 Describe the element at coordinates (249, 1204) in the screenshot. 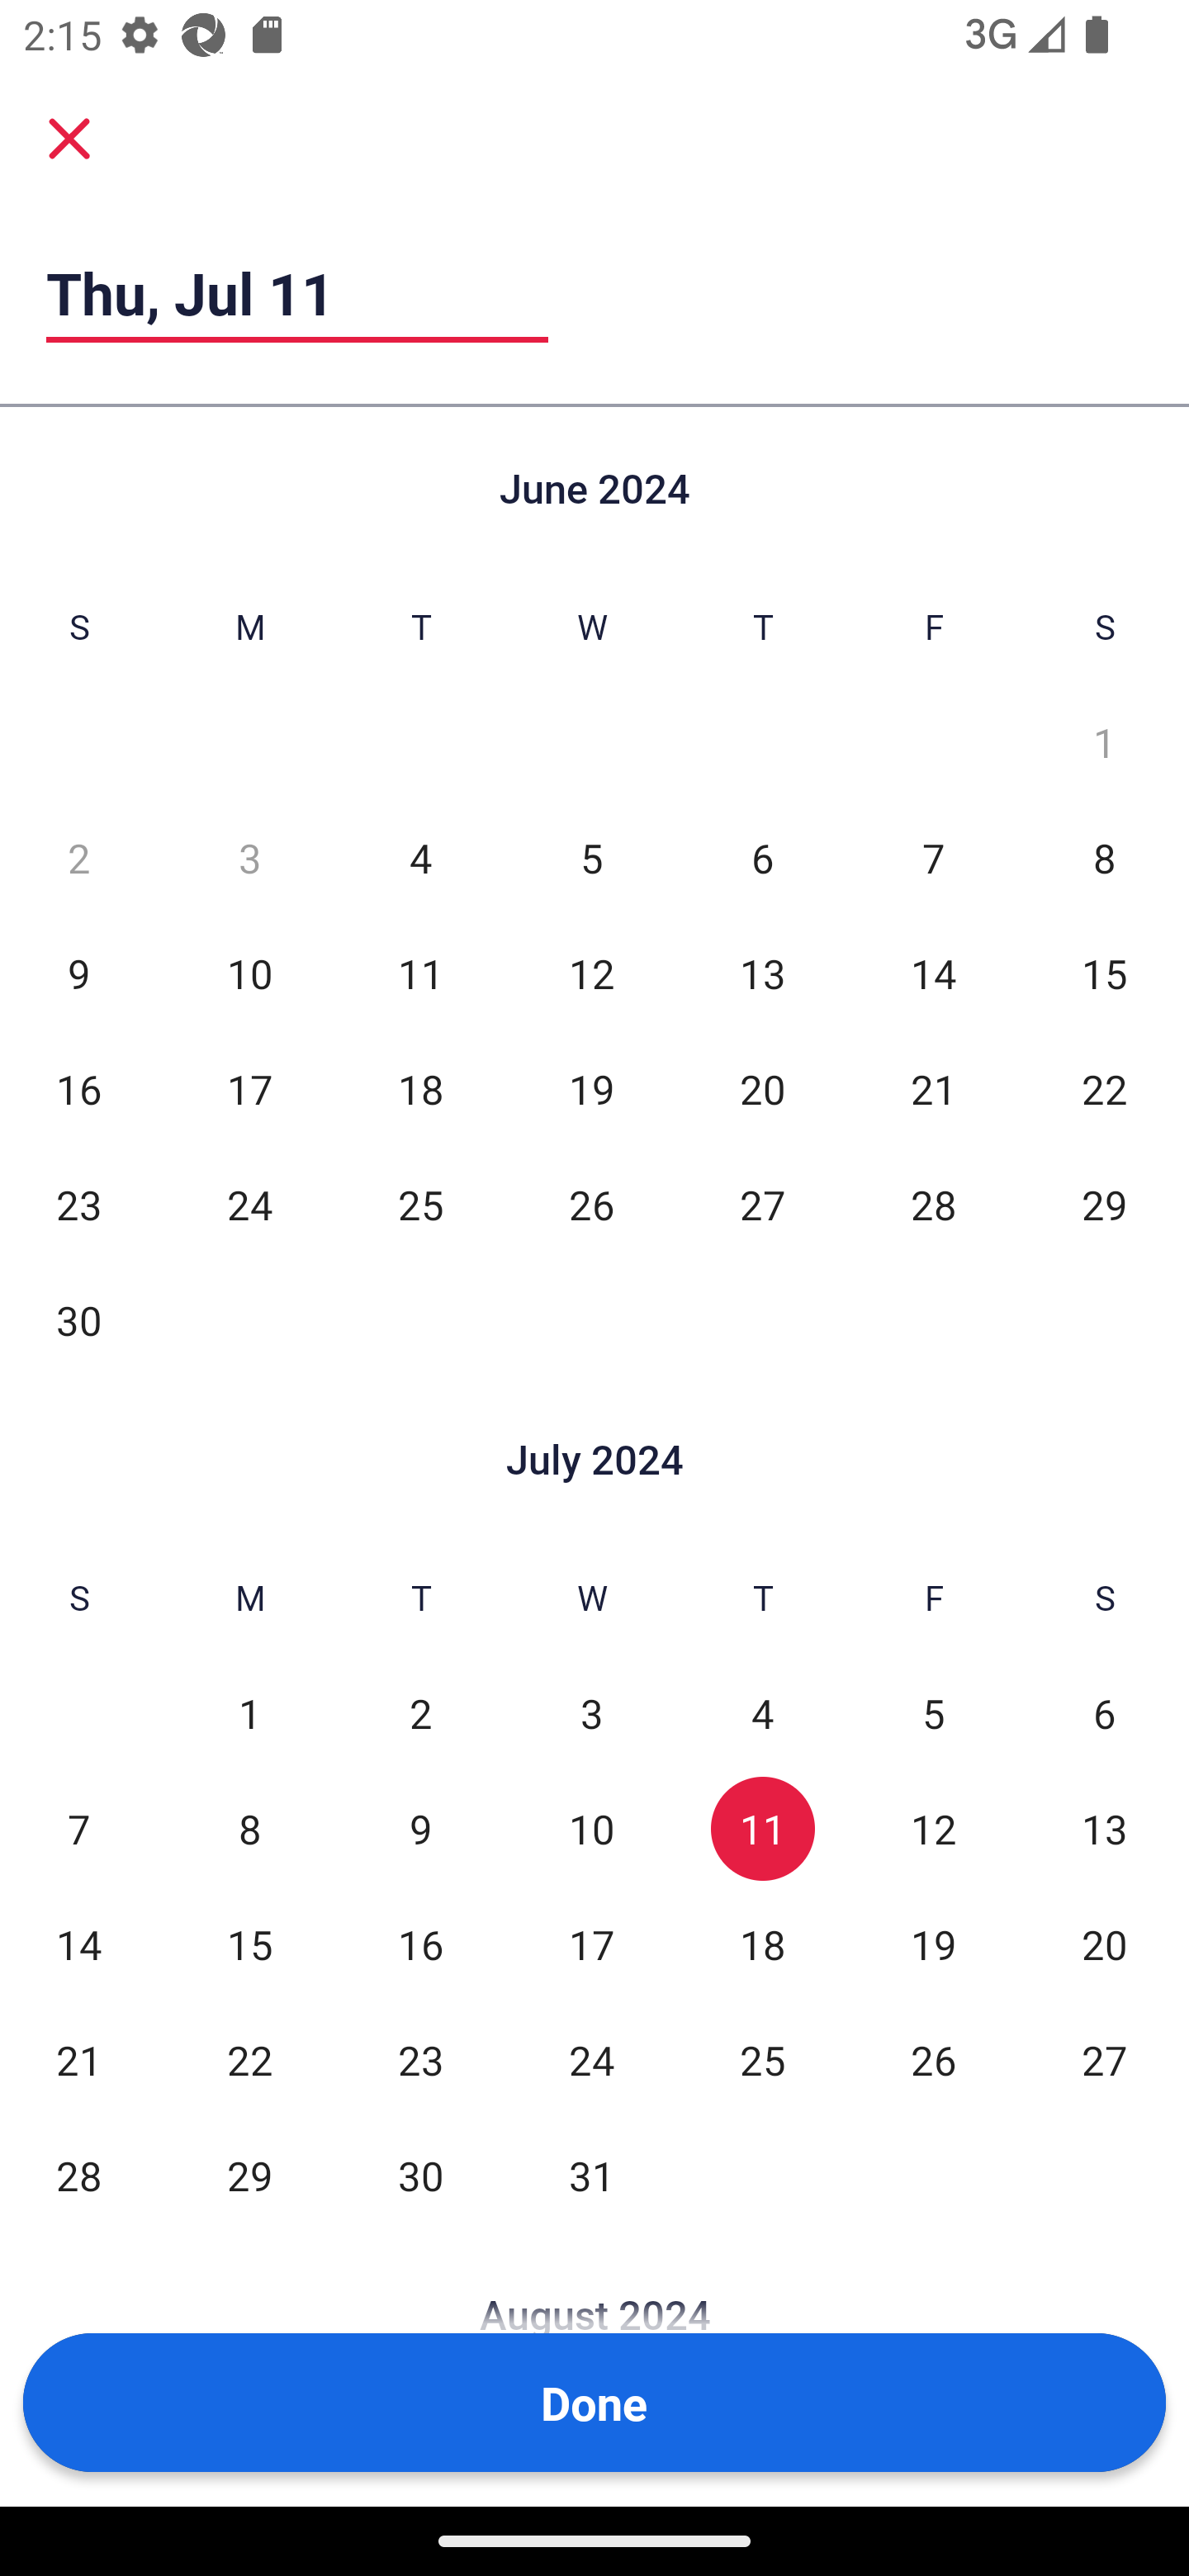

I see `24 Mon, Jun 24, Not Selected` at that location.